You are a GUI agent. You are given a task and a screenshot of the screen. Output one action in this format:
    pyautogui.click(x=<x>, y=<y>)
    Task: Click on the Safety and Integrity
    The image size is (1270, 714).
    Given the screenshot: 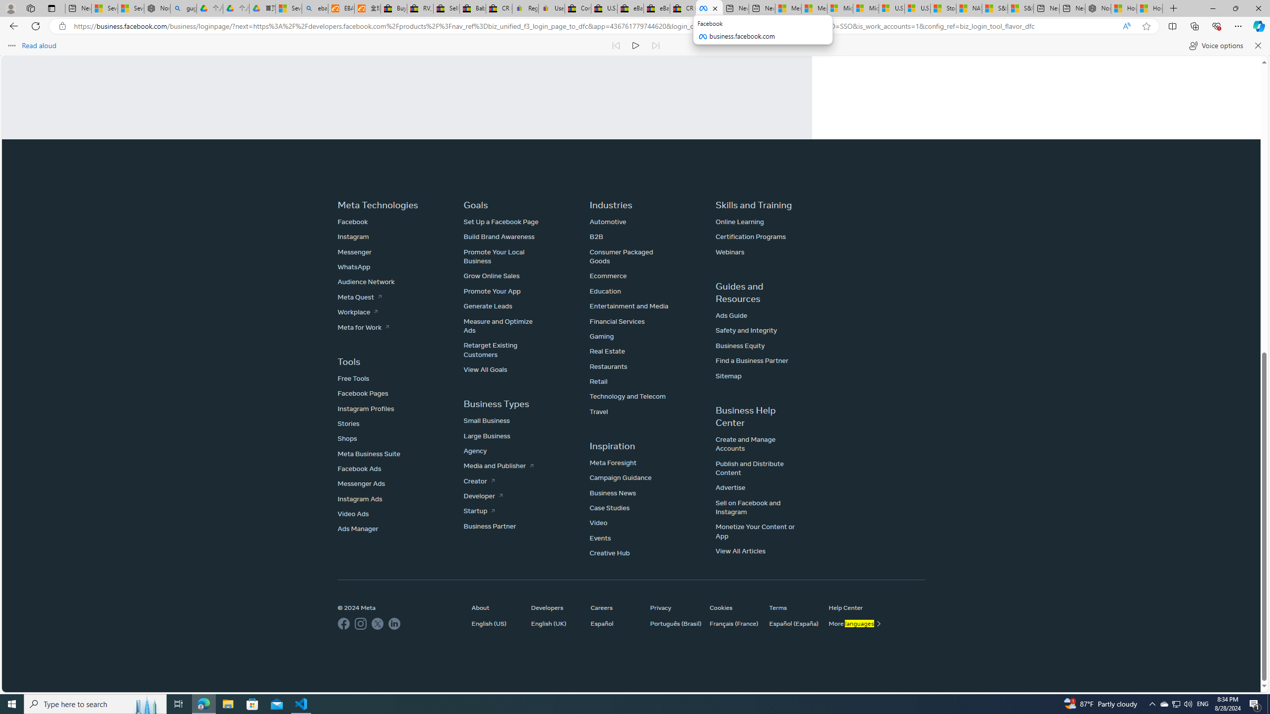 What is the action you would take?
    pyautogui.click(x=746, y=330)
    